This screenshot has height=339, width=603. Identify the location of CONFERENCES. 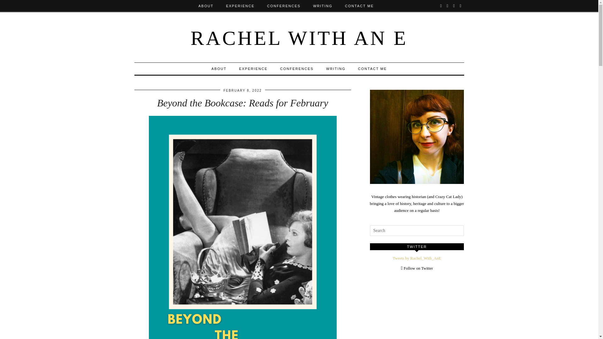
(284, 6).